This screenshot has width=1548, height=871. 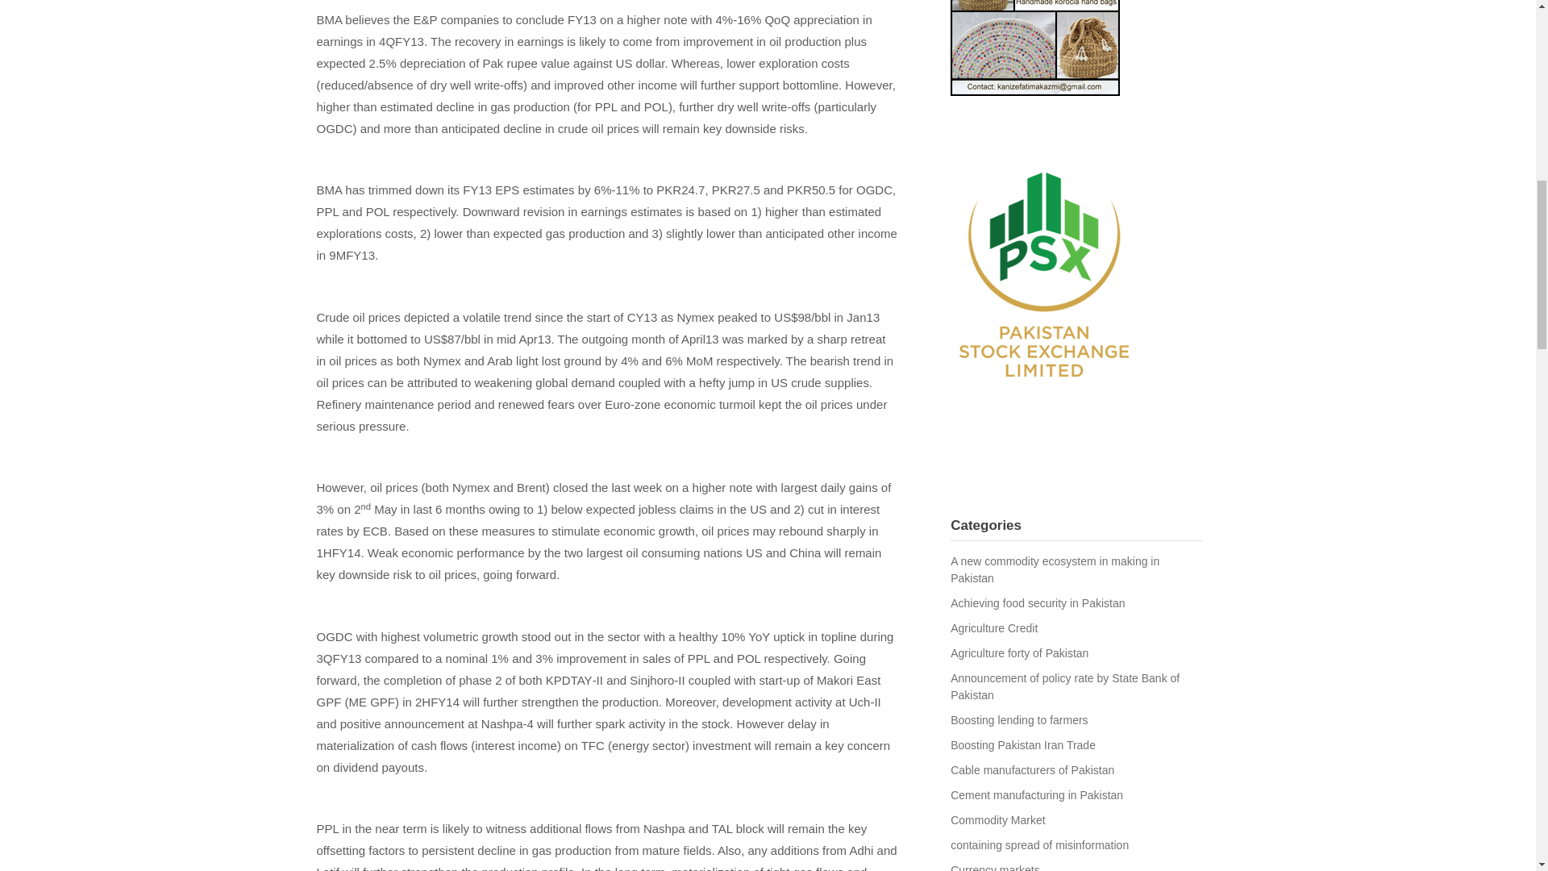 What do you see at coordinates (993, 628) in the screenshot?
I see `Agriculture Credit` at bounding box center [993, 628].